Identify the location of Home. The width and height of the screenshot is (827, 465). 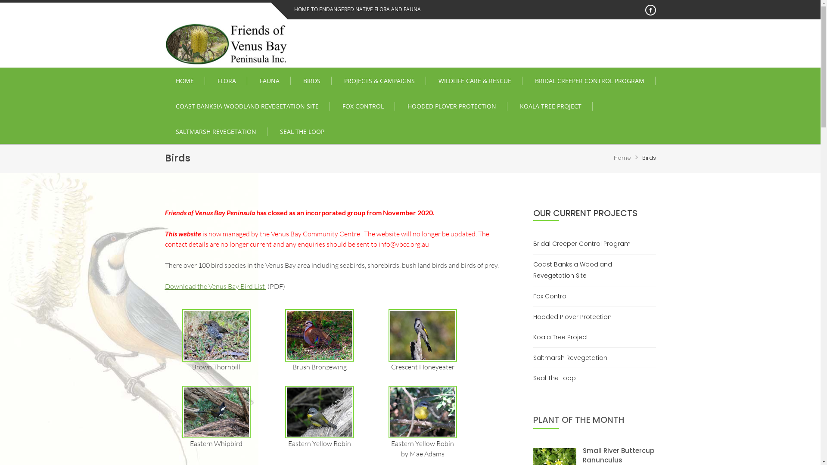
(622, 158).